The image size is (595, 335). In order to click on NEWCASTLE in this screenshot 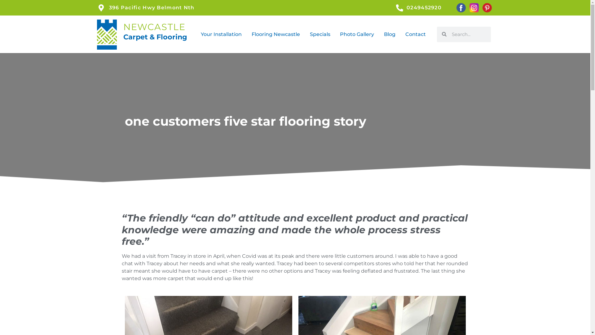, I will do `click(154, 27)`.